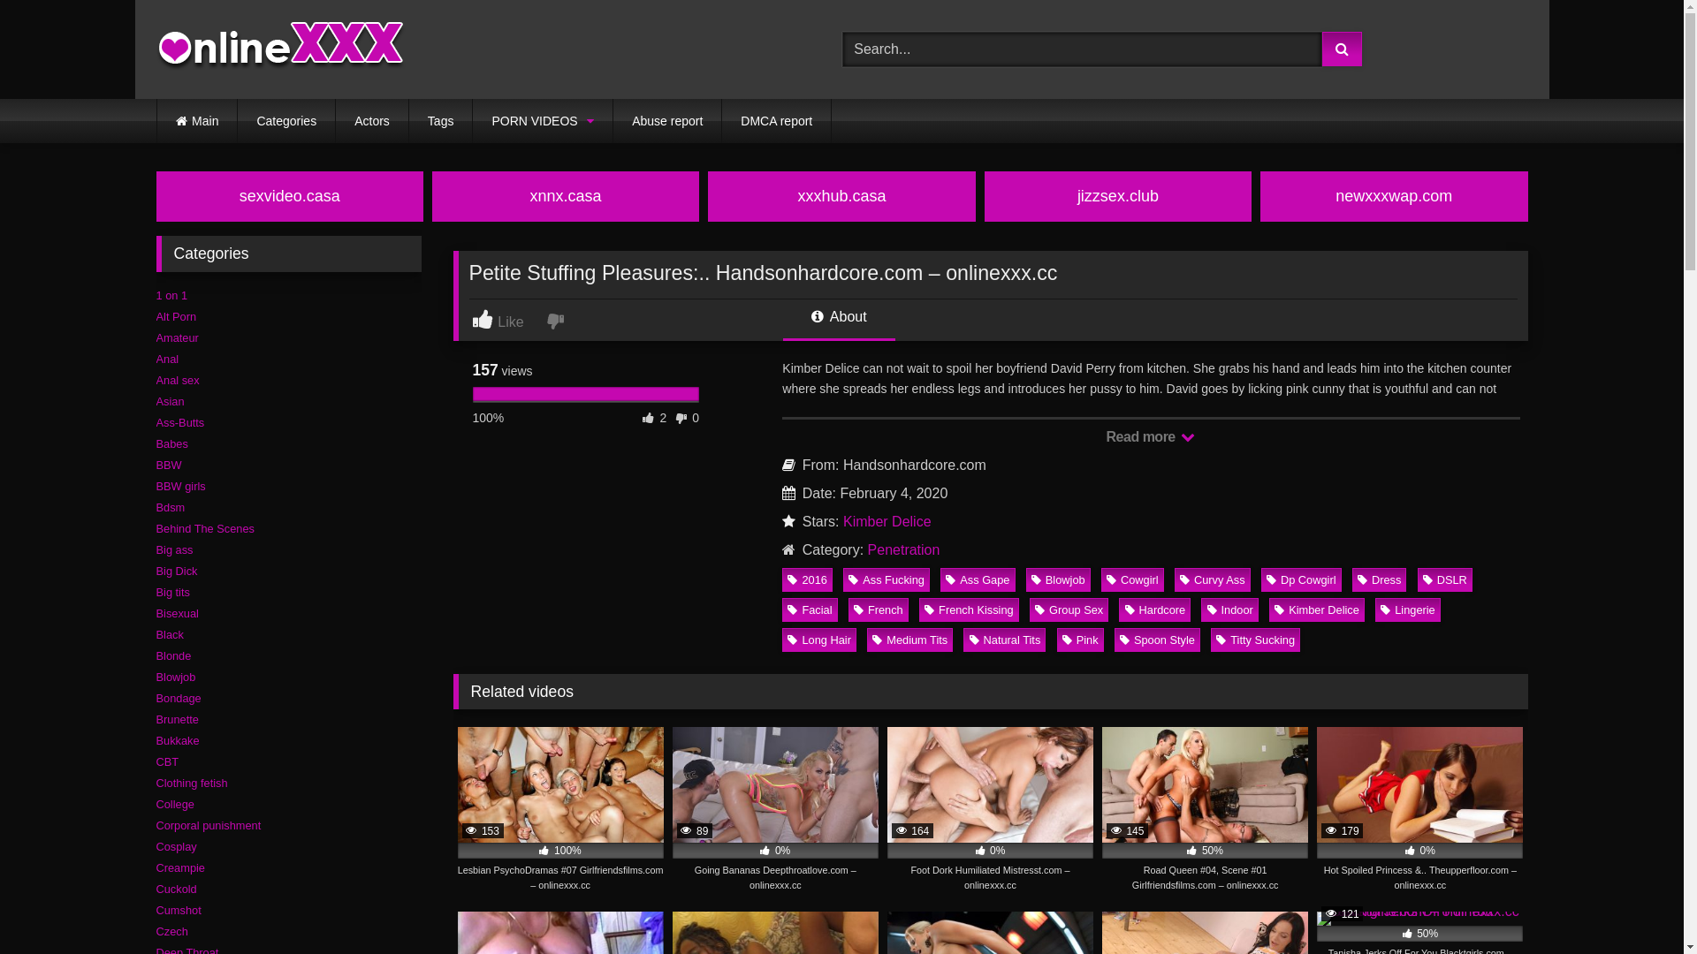  I want to click on Babes, so click(171, 443).